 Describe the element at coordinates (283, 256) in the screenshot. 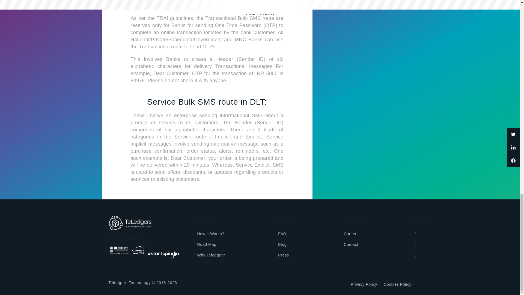

I see `Press` at that location.